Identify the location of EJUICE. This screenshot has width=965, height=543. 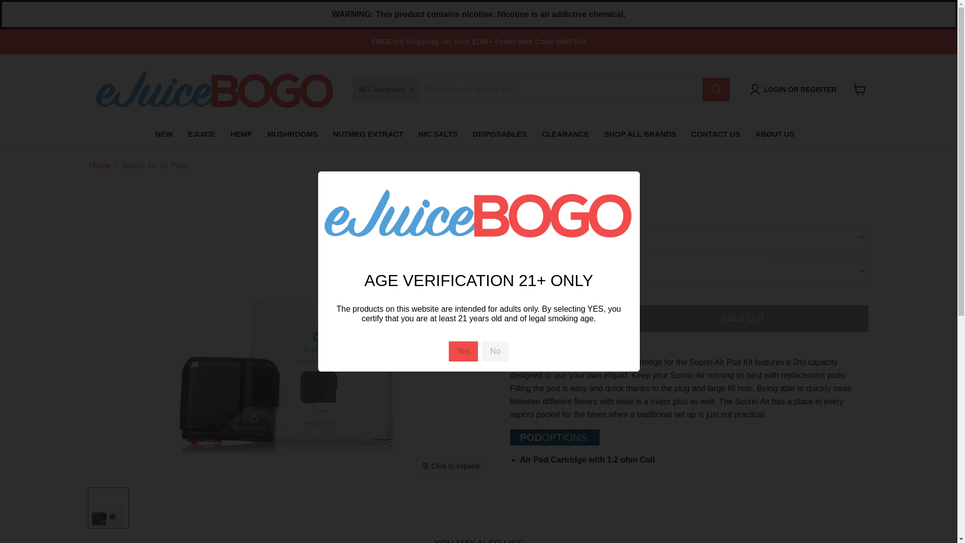
(202, 134).